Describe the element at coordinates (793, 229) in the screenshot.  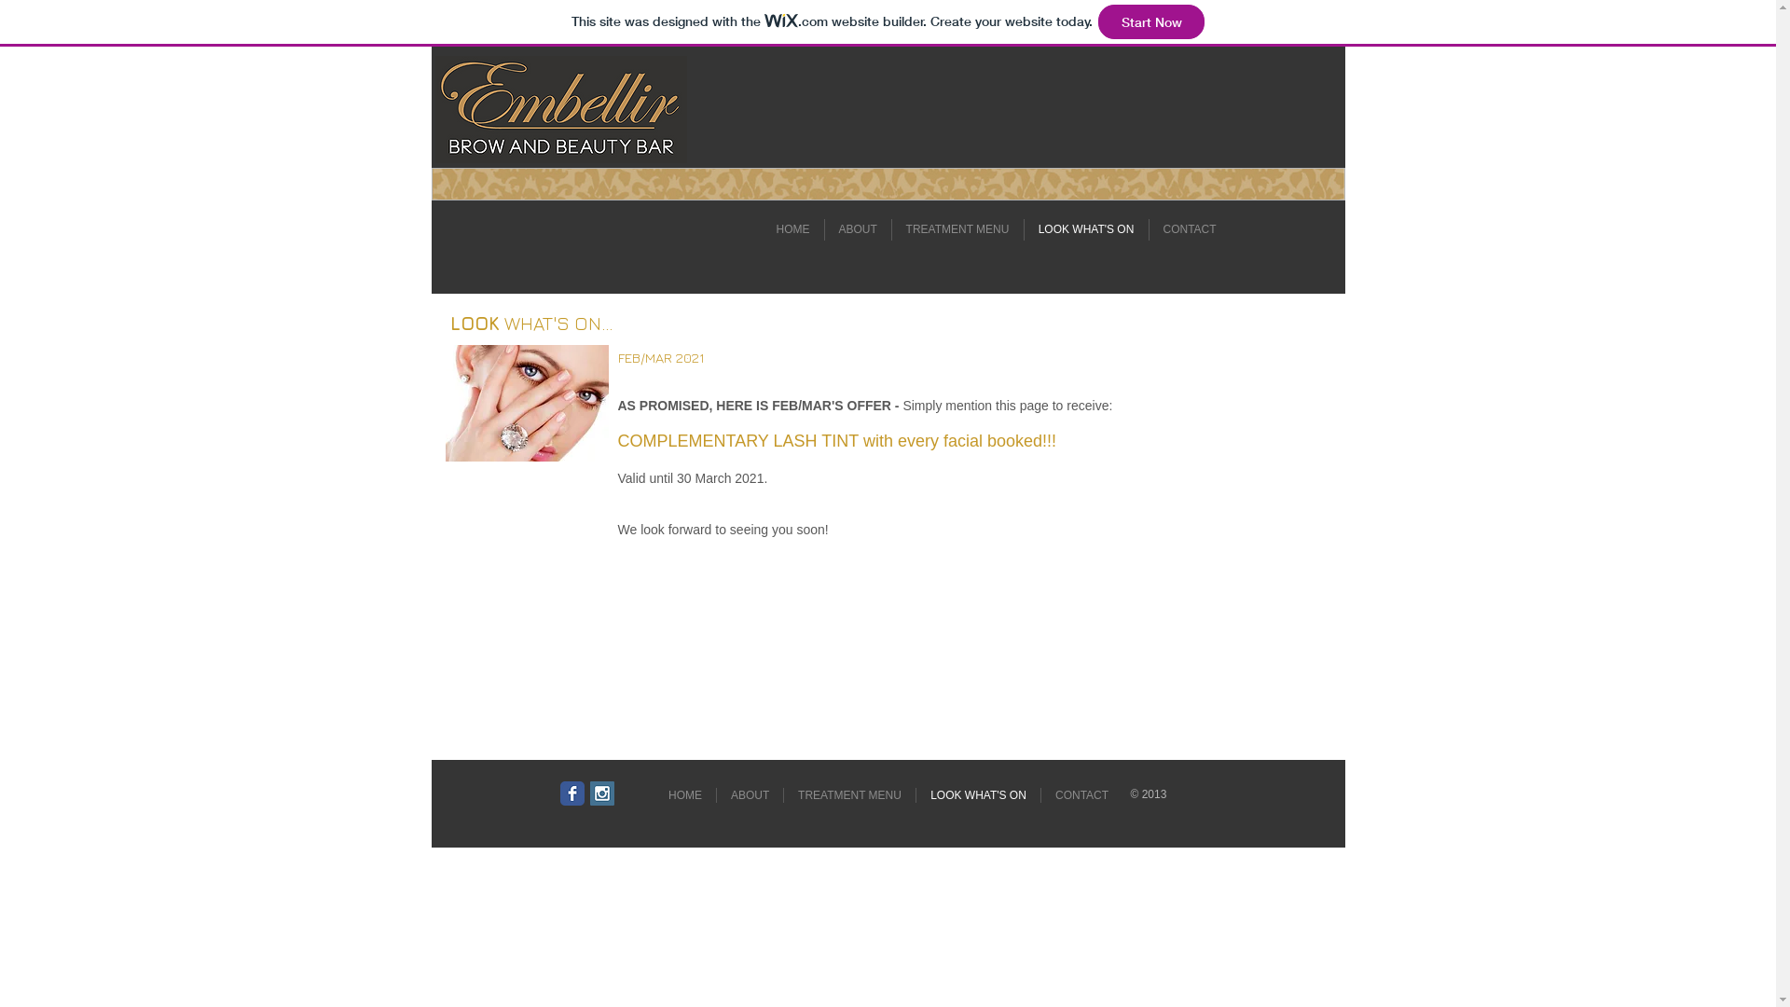
I see `HOME` at that location.